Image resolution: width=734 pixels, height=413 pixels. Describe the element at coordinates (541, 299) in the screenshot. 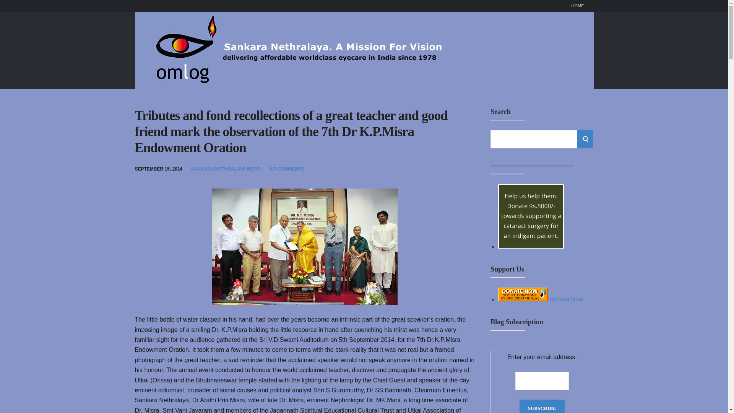

I see `Donate Now` at that location.